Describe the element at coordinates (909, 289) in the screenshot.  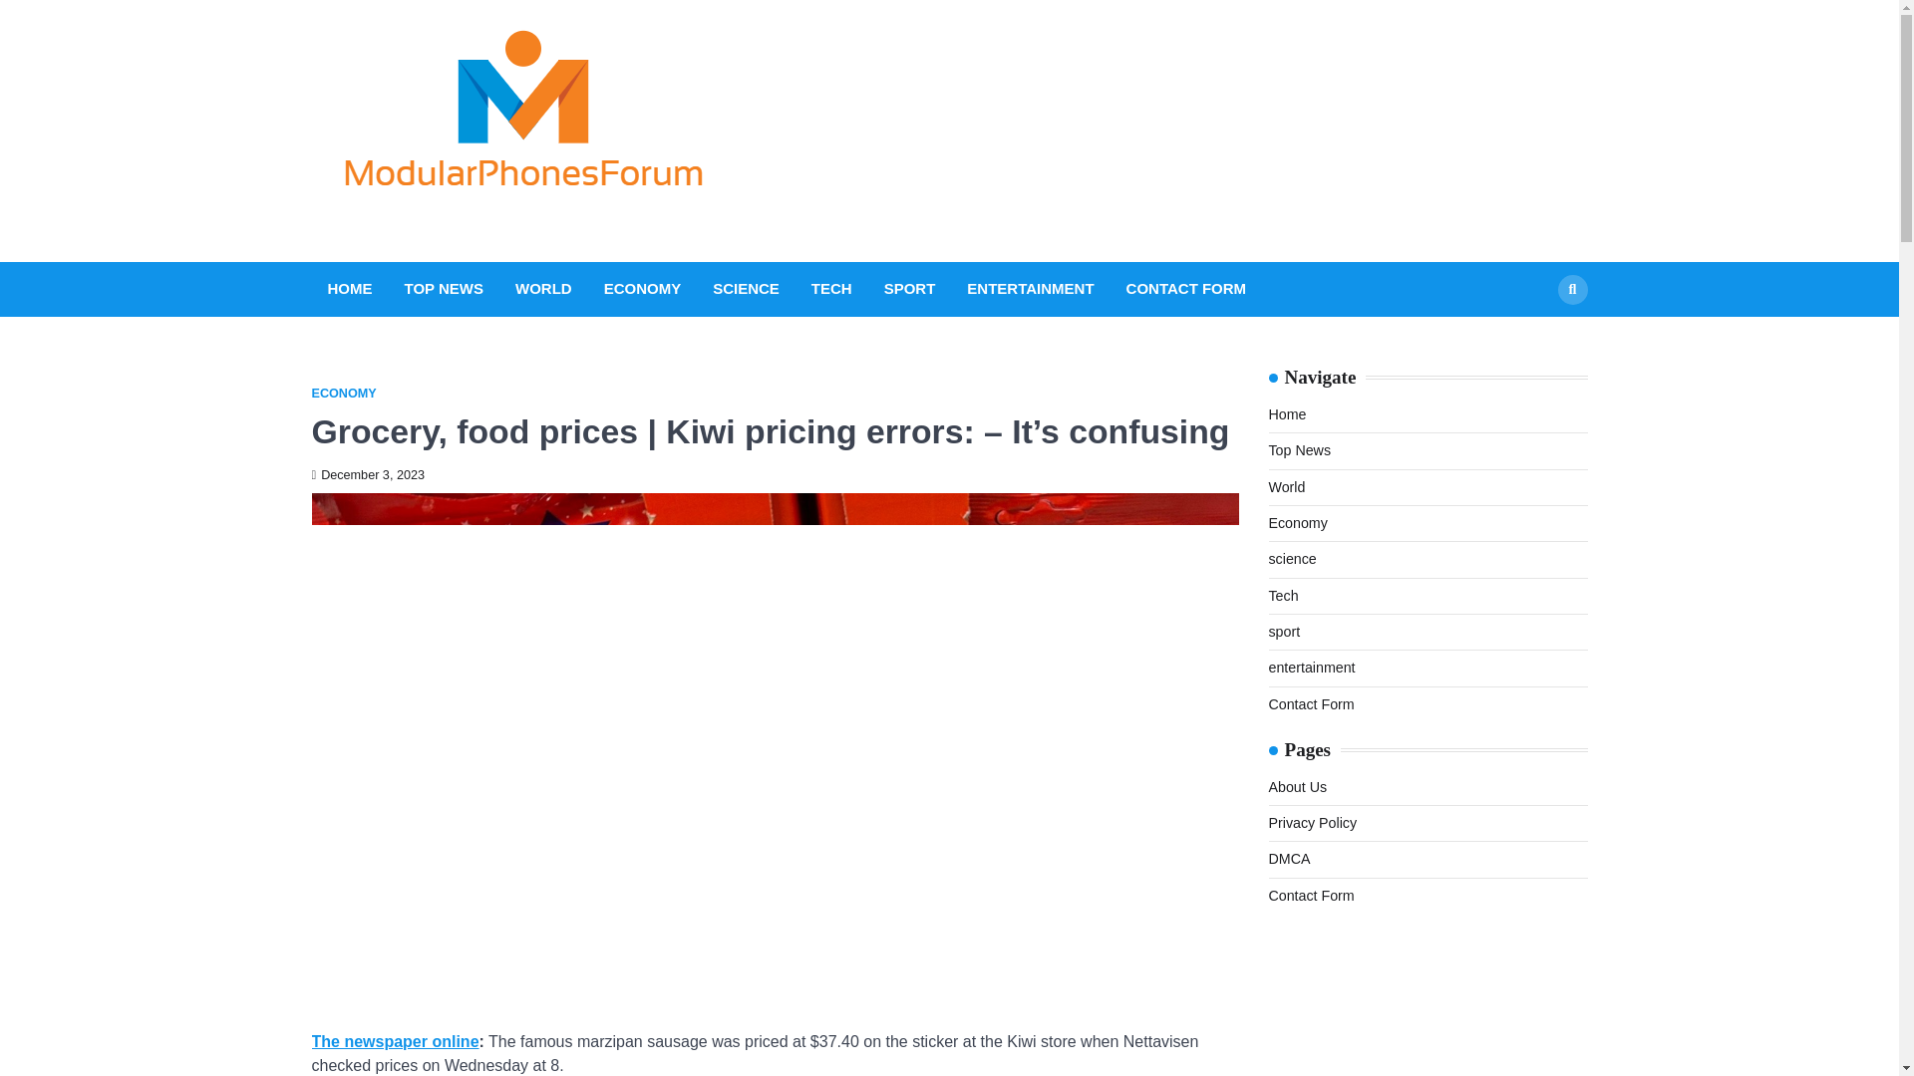
I see `SPORT` at that location.